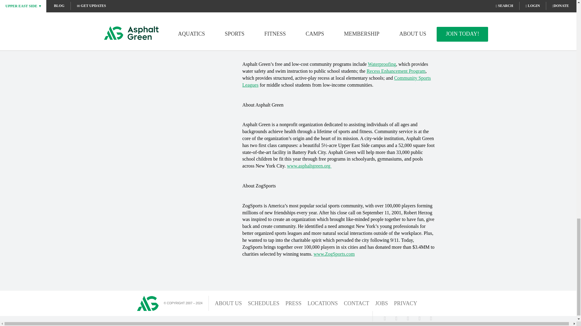 This screenshot has height=326, width=581. Describe the element at coordinates (396, 318) in the screenshot. I see `Twitter` at that location.